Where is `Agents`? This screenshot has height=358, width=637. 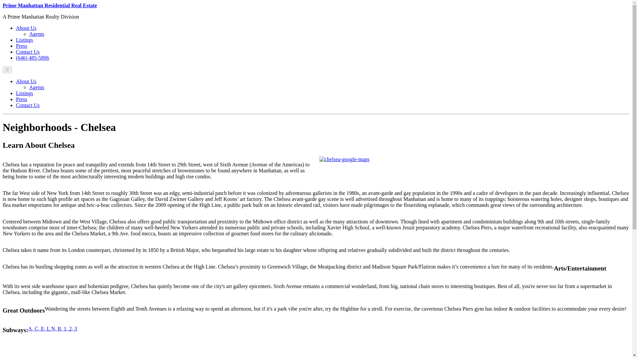 Agents is located at coordinates (36, 34).